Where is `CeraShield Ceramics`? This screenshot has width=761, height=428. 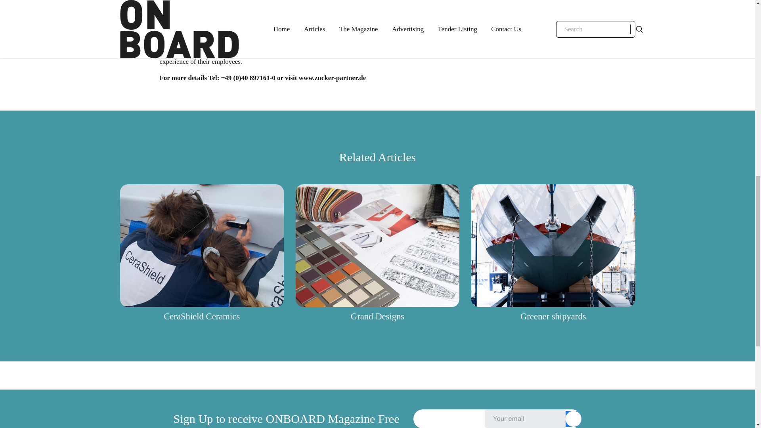
CeraShield Ceramics is located at coordinates (201, 316).